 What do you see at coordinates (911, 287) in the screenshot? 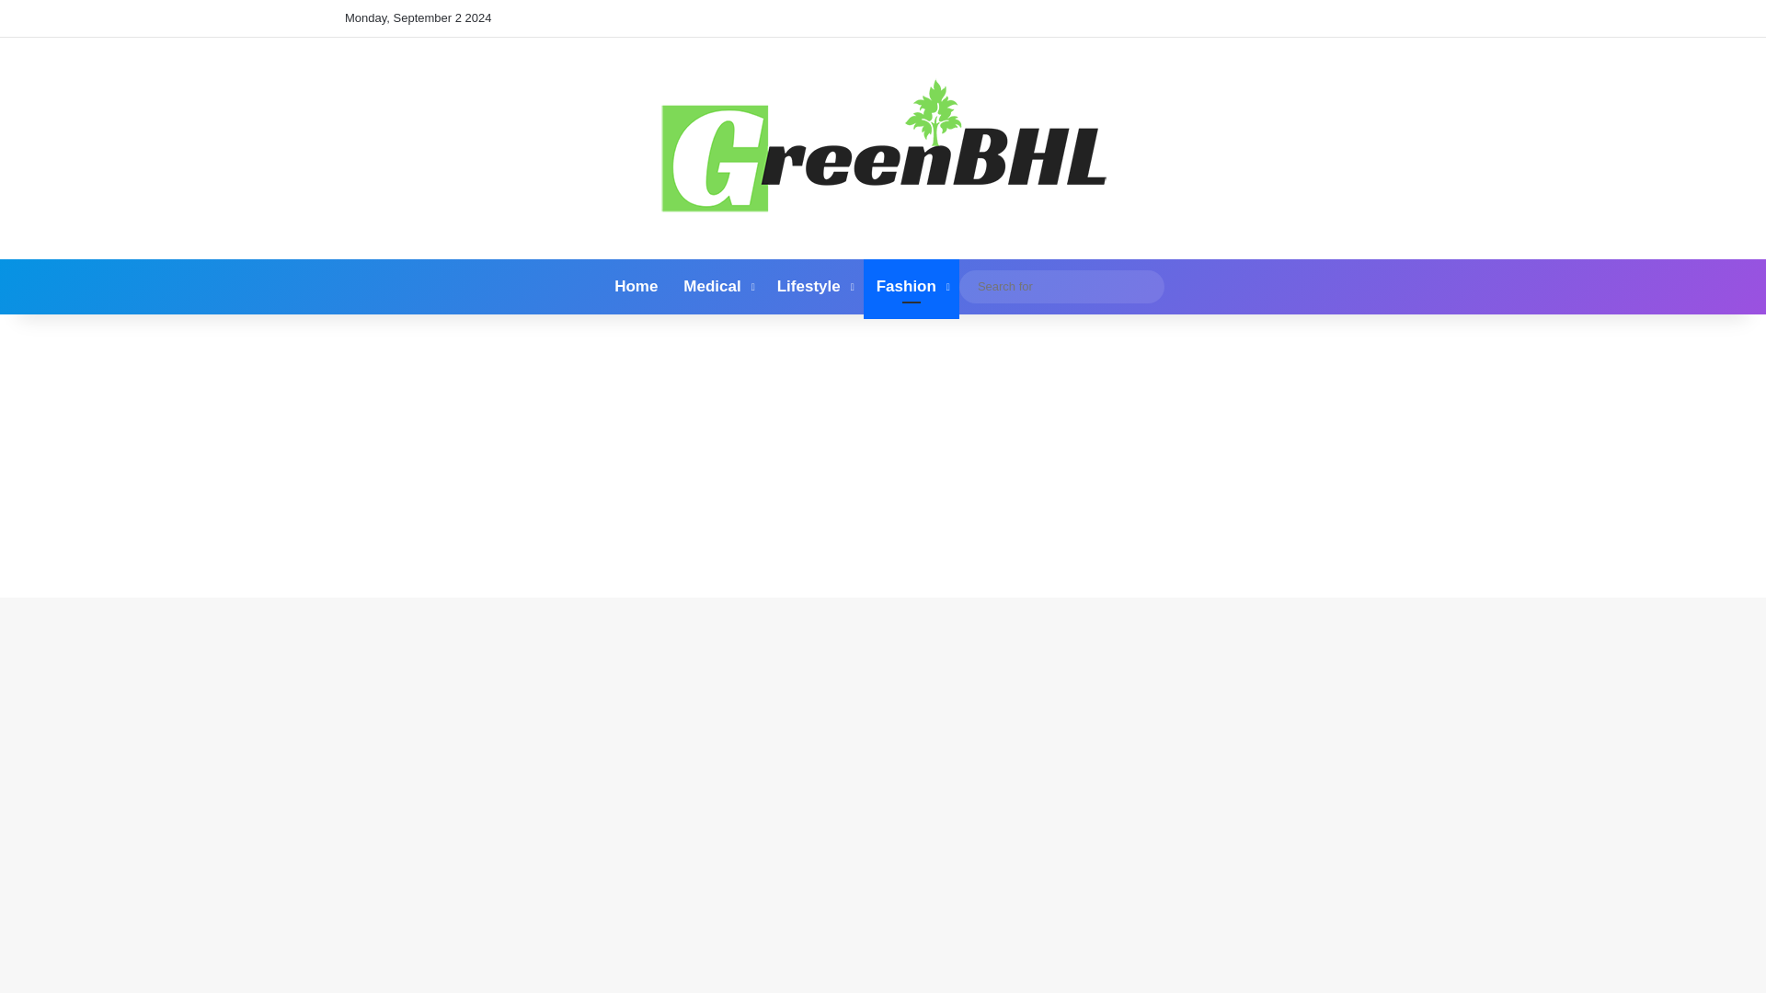
I see `Fashion` at bounding box center [911, 287].